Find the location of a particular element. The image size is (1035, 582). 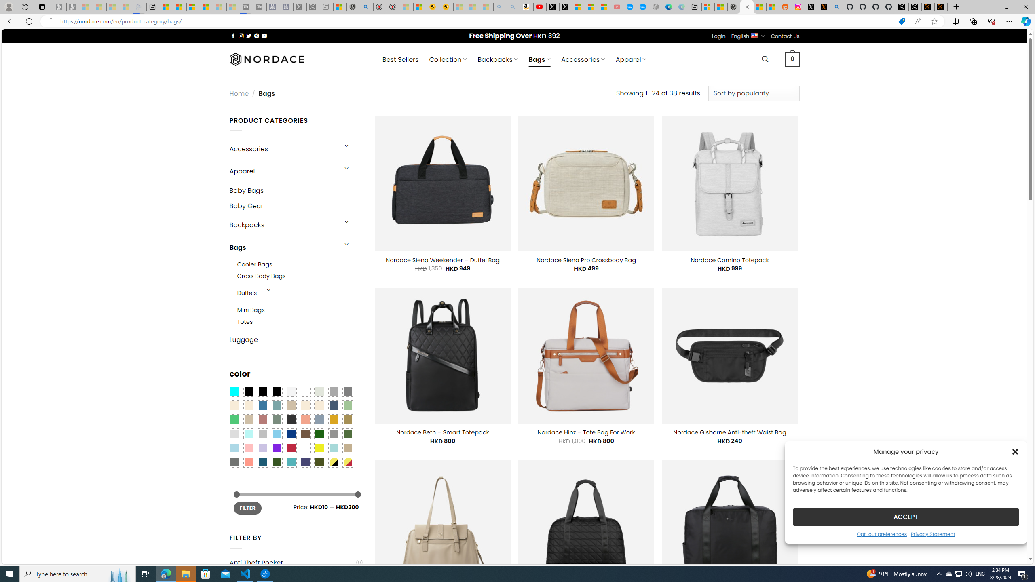

Settings and more (Alt+F) is located at coordinates (1009, 21).